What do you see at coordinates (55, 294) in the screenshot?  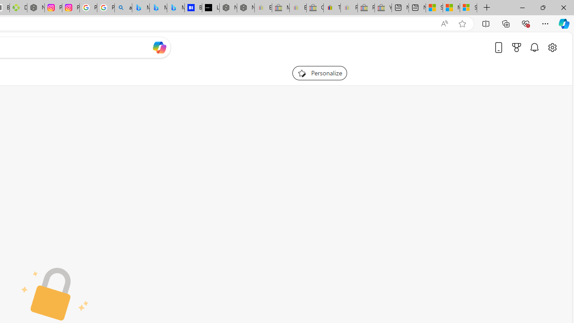 I see `Private profile picture` at bounding box center [55, 294].